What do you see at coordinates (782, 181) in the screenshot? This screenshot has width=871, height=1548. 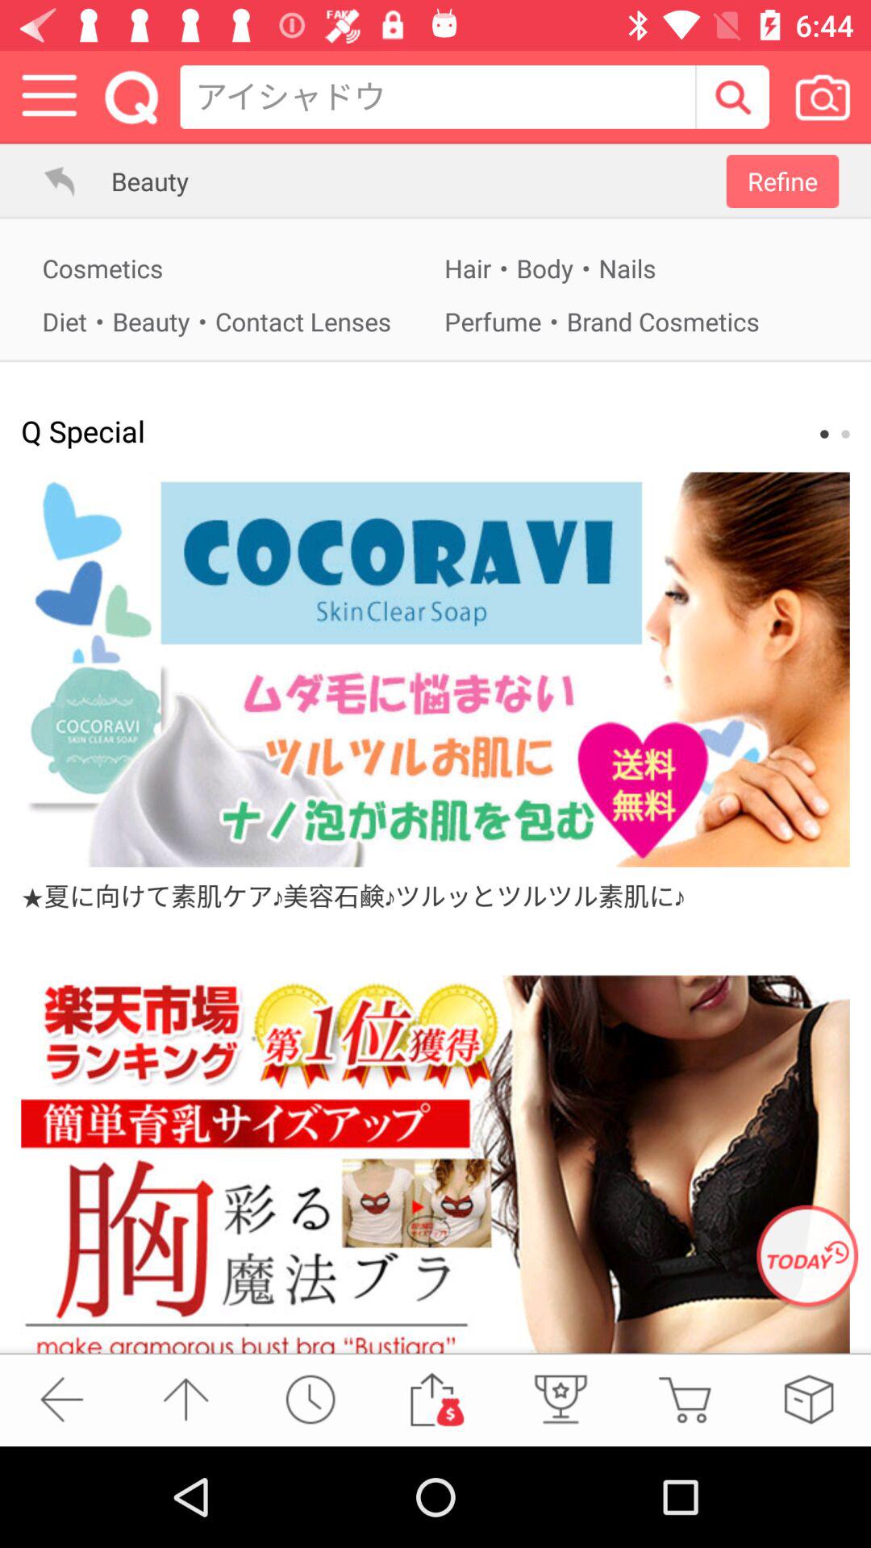 I see `click refine button below search box` at bounding box center [782, 181].